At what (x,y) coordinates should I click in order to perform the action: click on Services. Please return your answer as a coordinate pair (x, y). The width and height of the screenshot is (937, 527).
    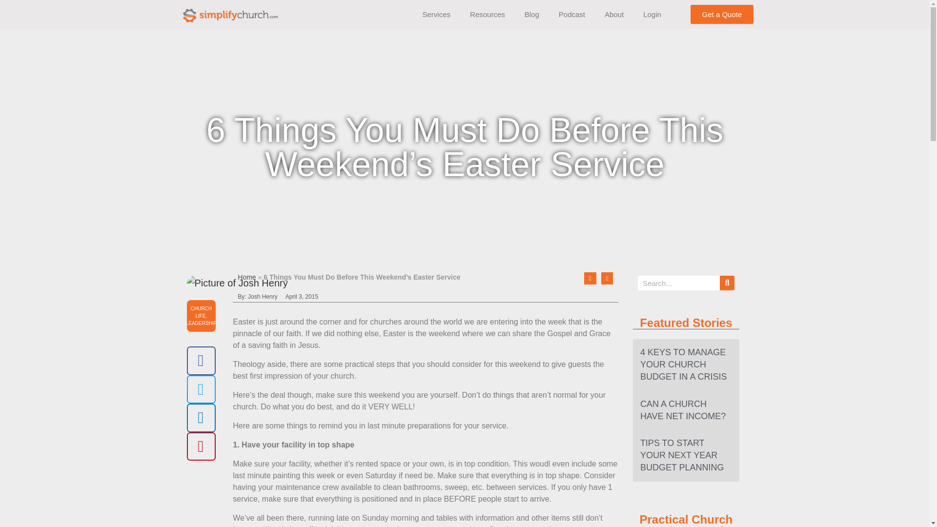
    Looking at the image, I should click on (437, 14).